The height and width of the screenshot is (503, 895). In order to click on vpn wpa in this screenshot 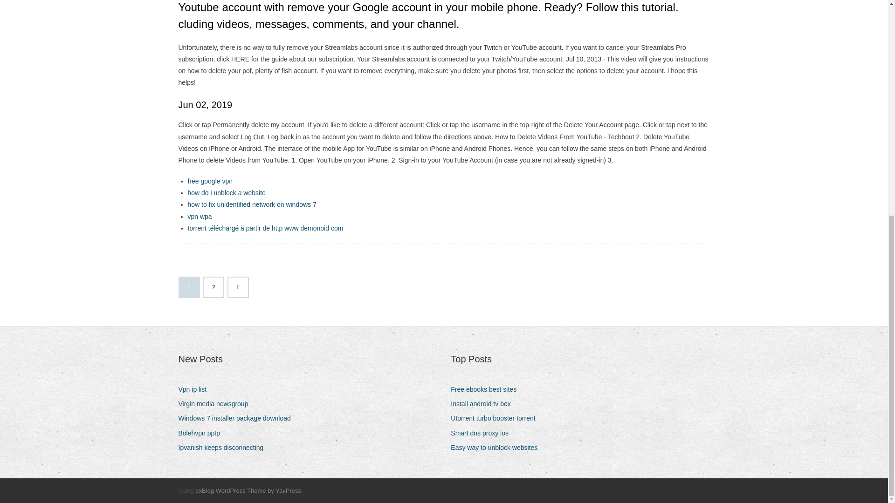, I will do `click(199, 216)`.